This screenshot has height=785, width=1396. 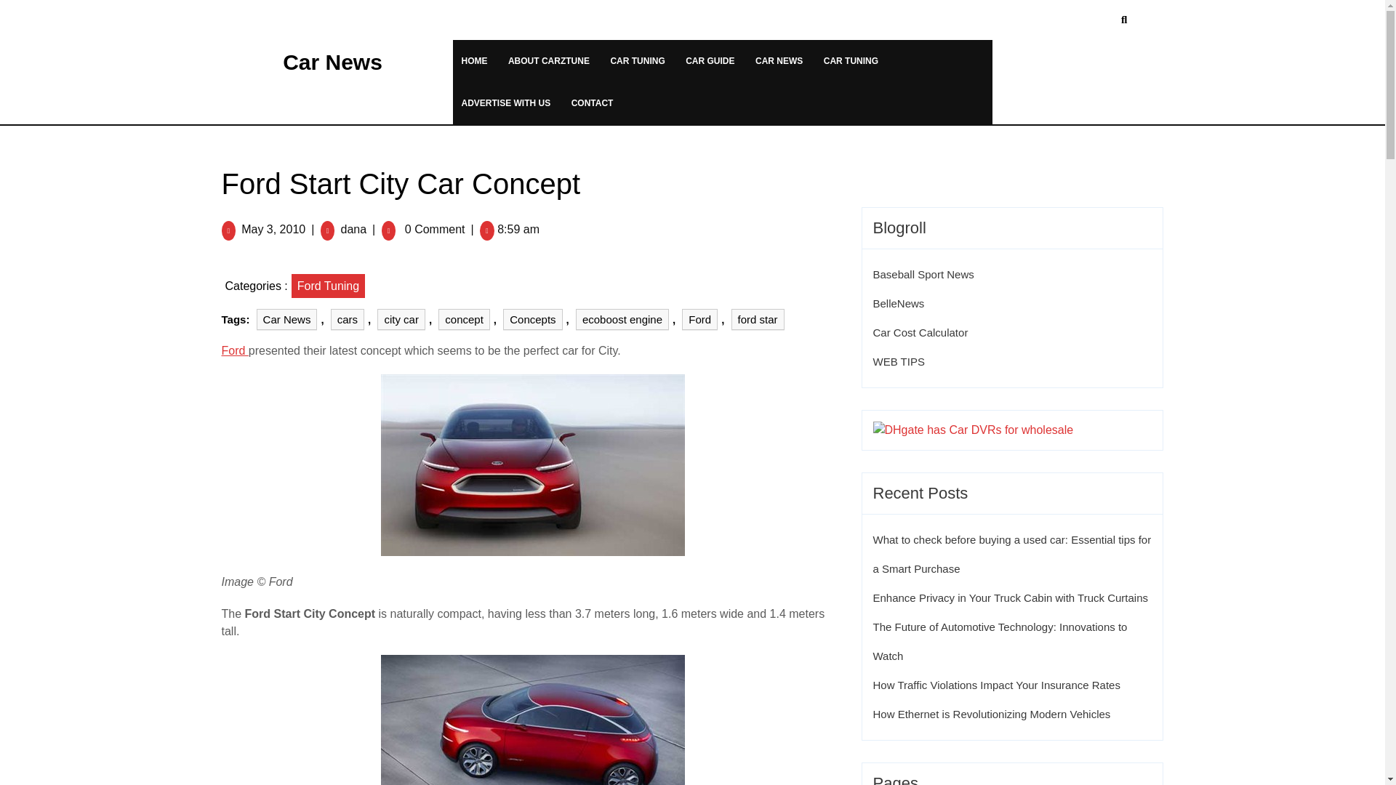 What do you see at coordinates (273, 228) in the screenshot?
I see `May 3, 2010` at bounding box center [273, 228].